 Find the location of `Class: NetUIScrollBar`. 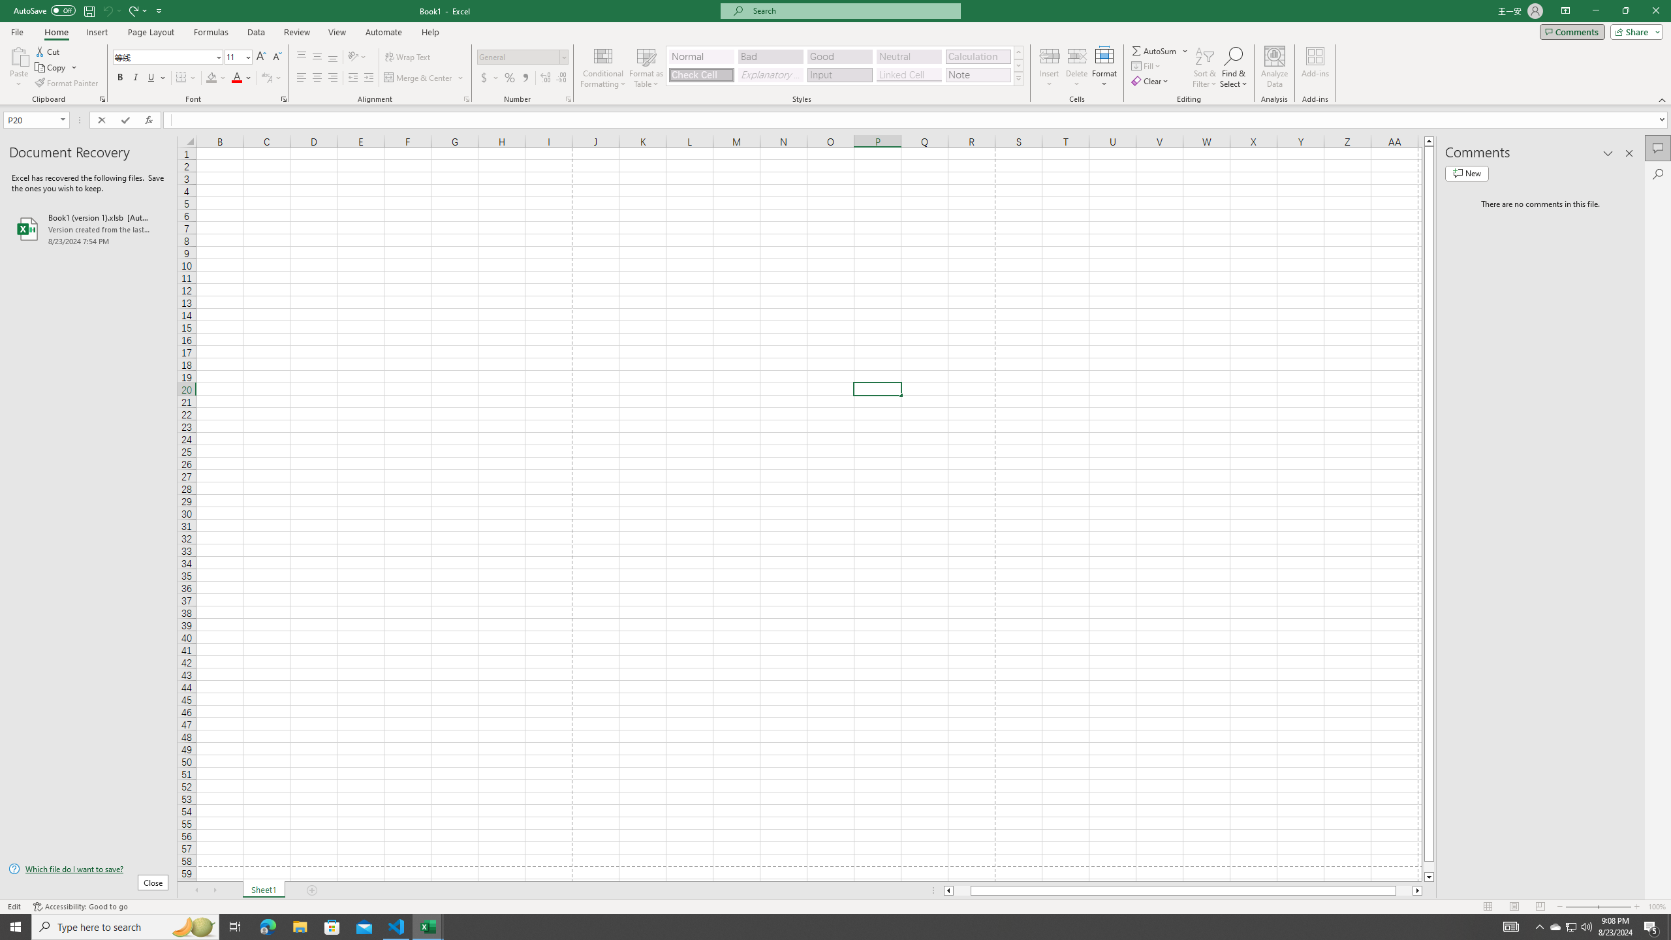

Class: NetUIScrollBar is located at coordinates (1183, 890).